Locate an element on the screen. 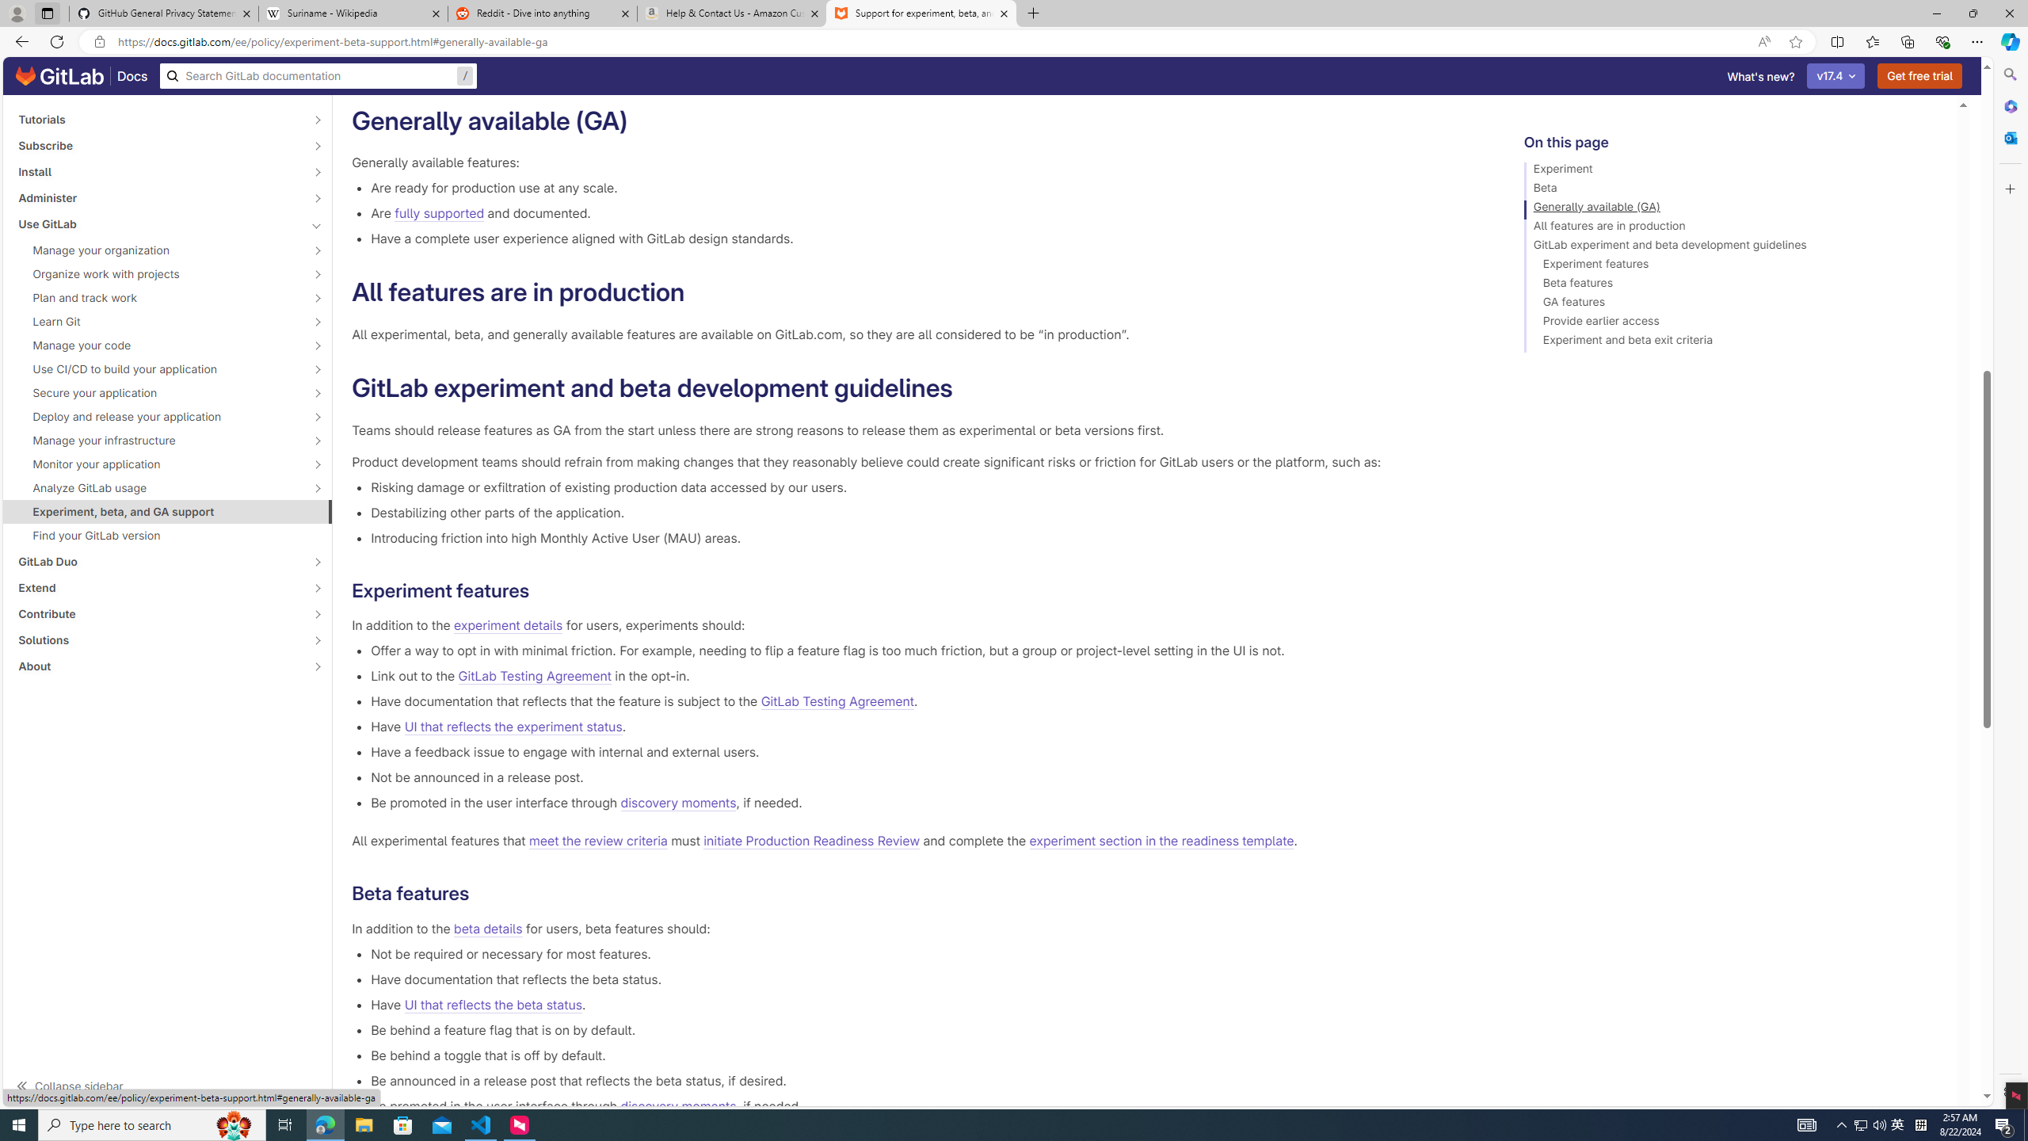  UI that reflects the experiment status is located at coordinates (513, 727).